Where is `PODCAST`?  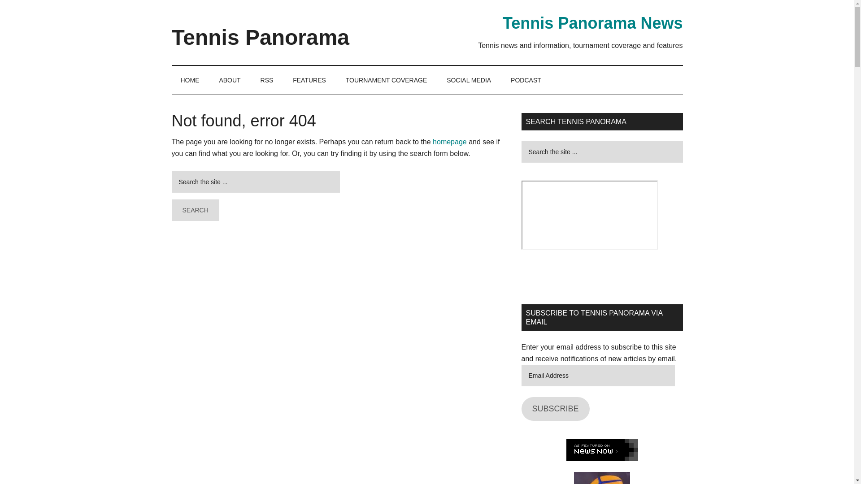
PODCAST is located at coordinates (526, 80).